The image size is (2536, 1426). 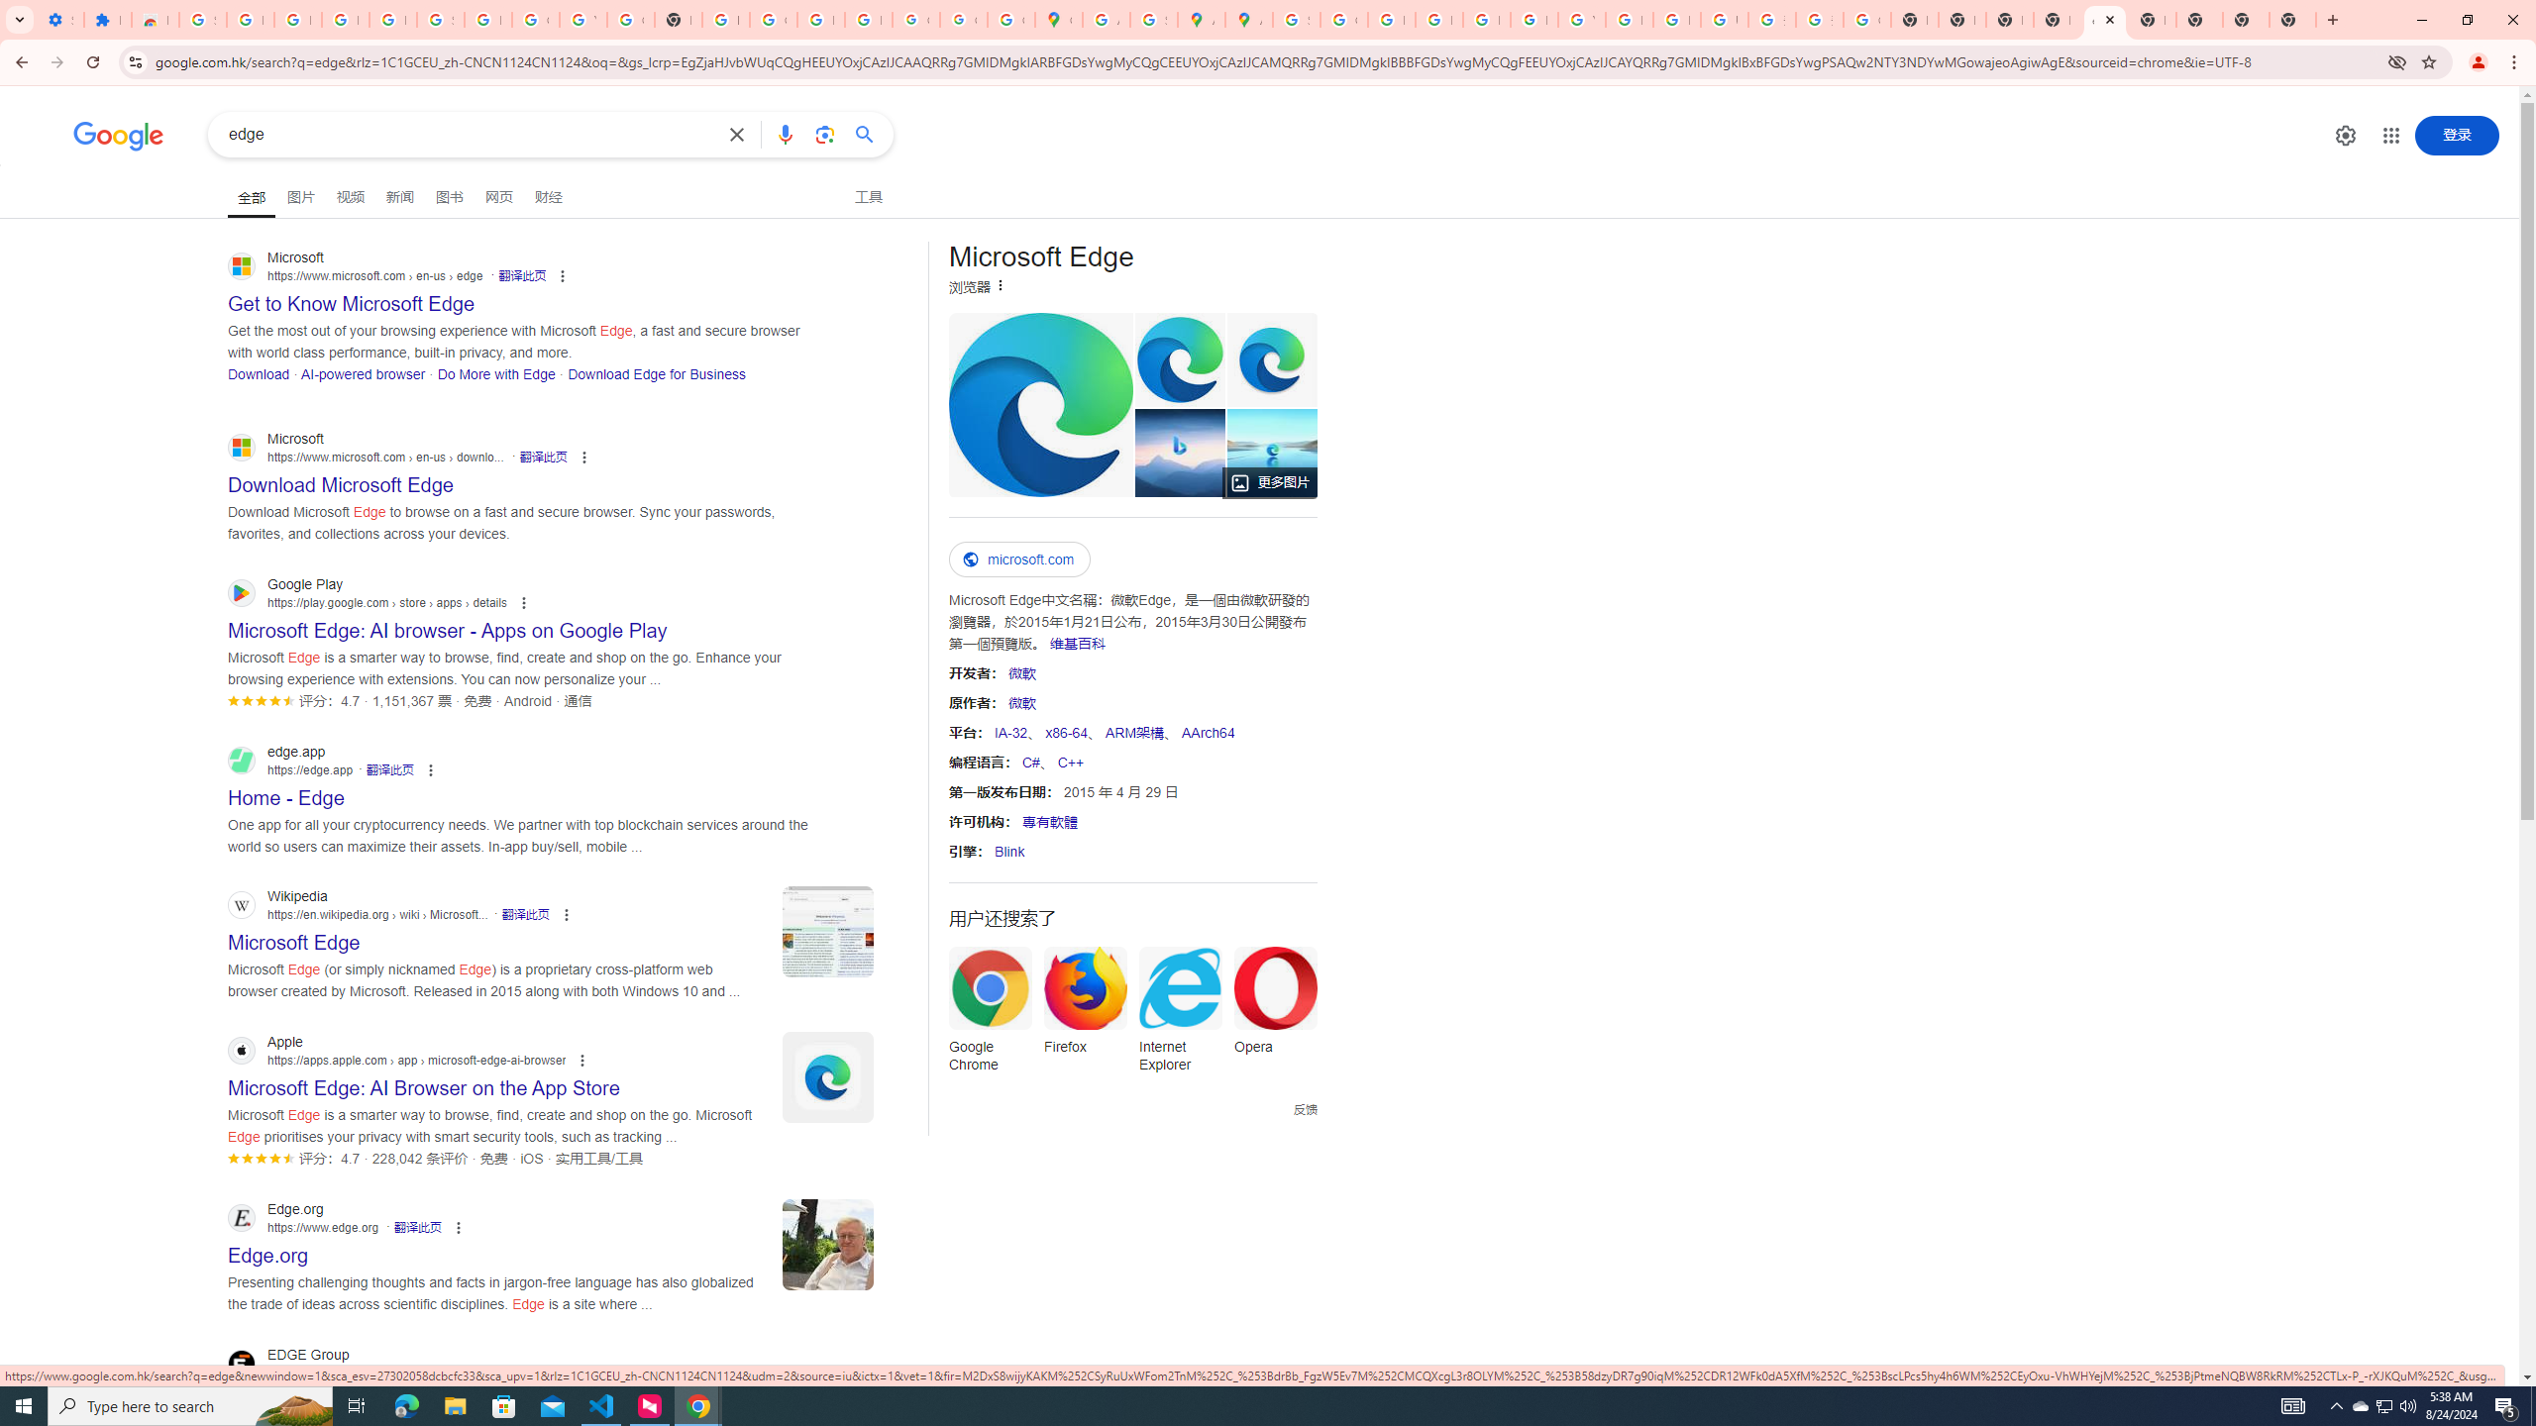 I want to click on Download Edge for Business, so click(x=656, y=372).